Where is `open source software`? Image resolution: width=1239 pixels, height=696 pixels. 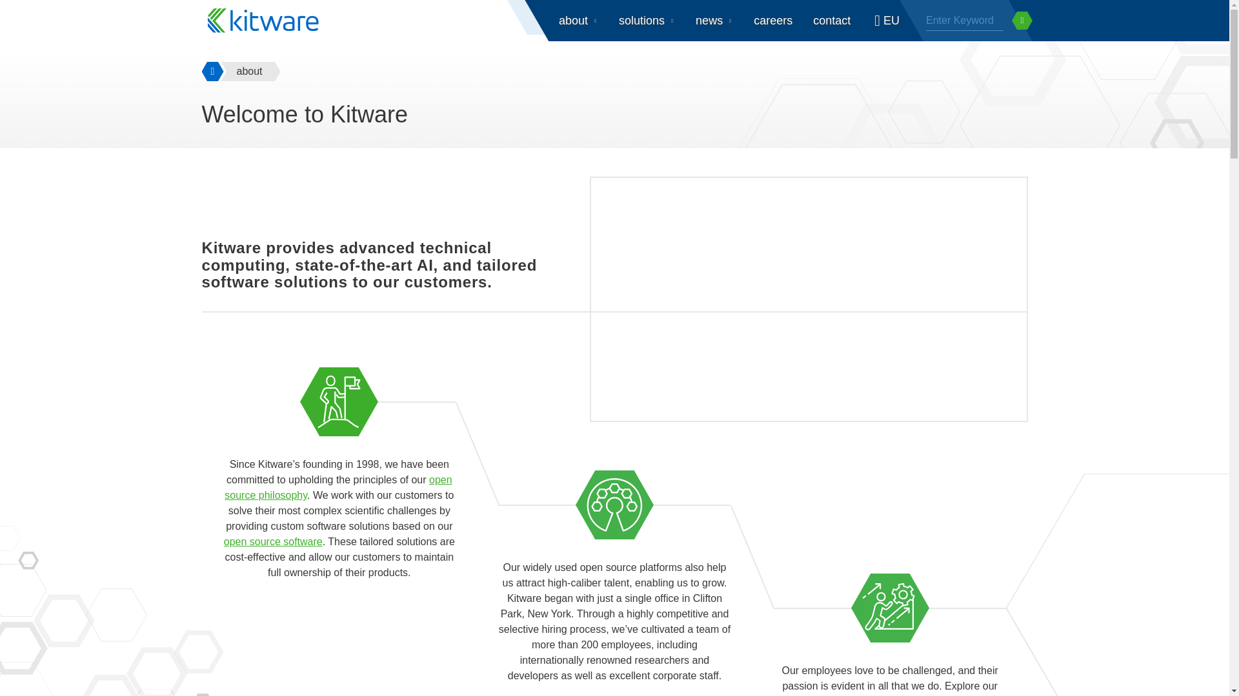 open source software is located at coordinates (273, 541).